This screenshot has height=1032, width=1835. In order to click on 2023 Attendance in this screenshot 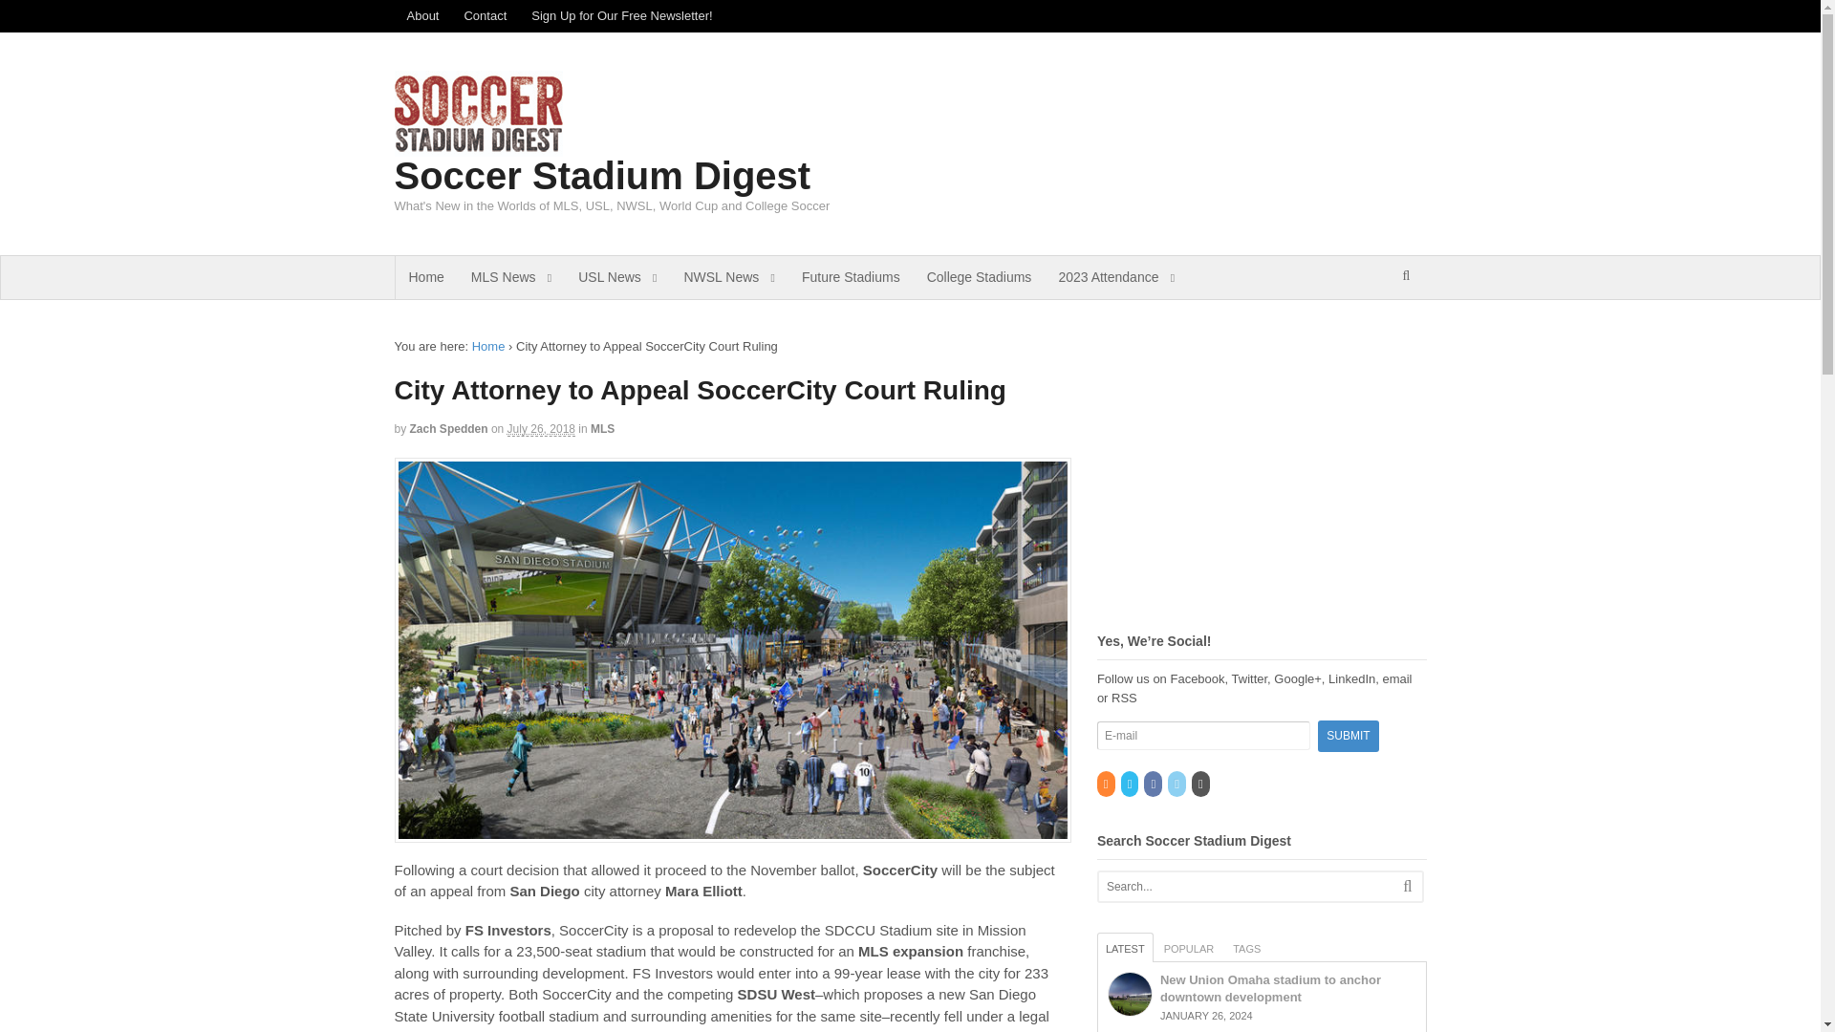, I will do `click(1115, 277)`.